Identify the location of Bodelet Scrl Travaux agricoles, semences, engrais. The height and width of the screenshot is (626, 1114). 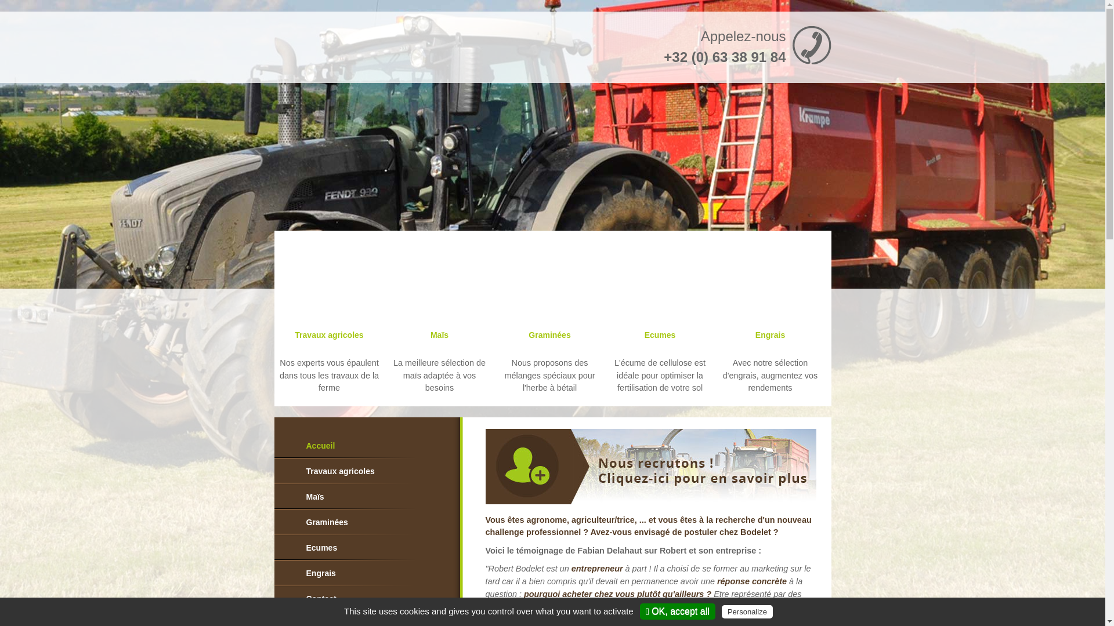
(390, 45).